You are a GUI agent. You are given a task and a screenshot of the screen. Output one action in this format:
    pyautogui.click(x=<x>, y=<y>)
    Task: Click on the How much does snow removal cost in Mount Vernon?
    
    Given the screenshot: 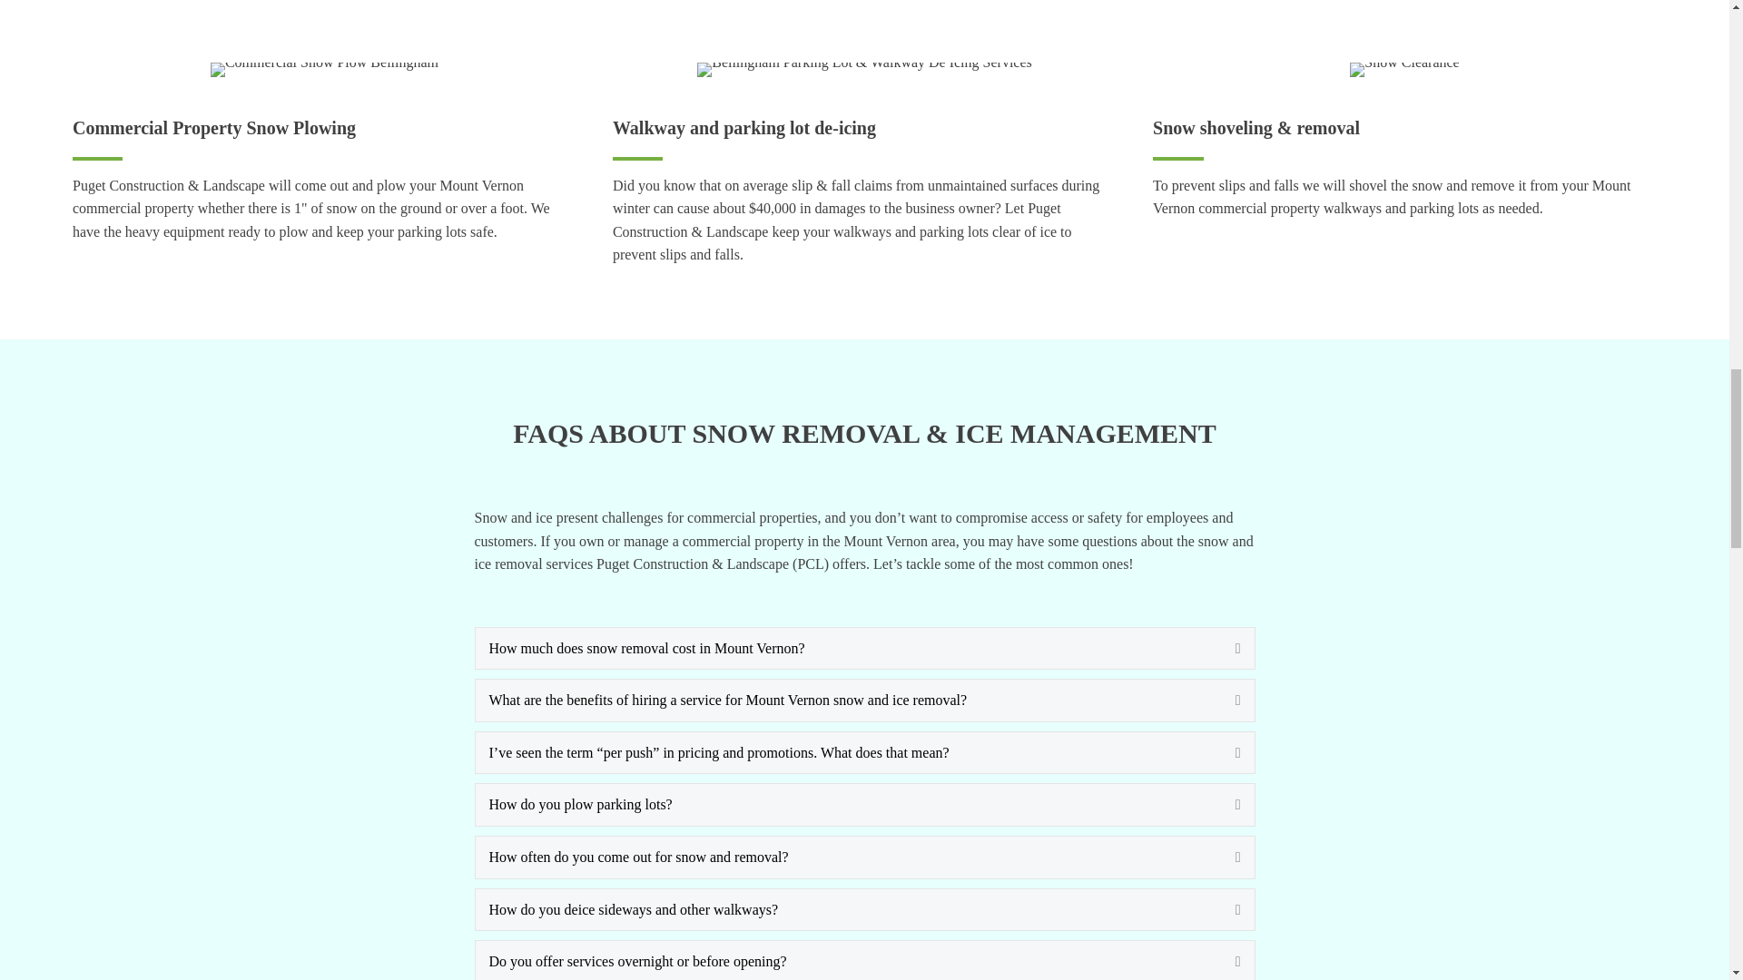 What is the action you would take?
    pyautogui.click(x=848, y=648)
    